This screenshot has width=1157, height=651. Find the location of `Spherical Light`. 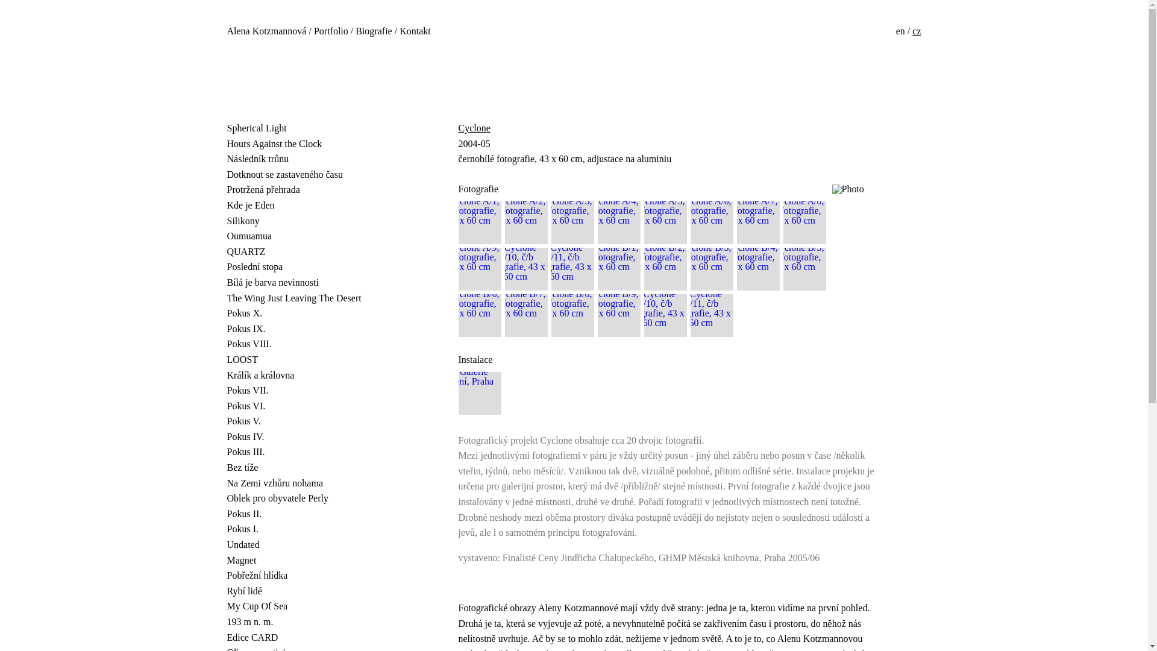

Spherical Light is located at coordinates (305, 128).